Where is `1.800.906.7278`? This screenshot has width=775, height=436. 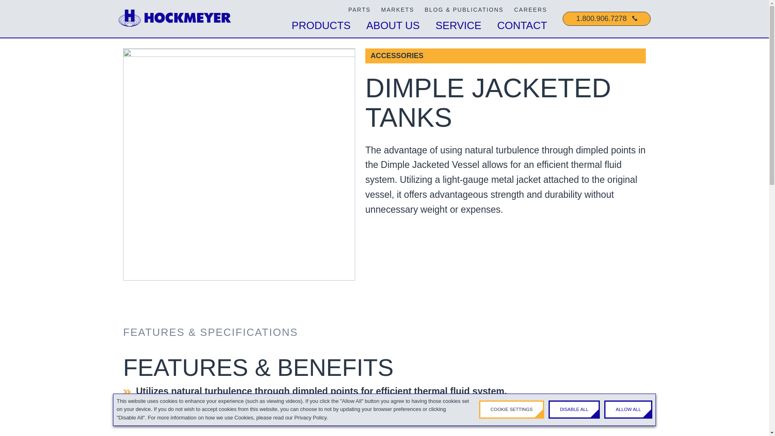
1.800.906.7278 is located at coordinates (606, 19).